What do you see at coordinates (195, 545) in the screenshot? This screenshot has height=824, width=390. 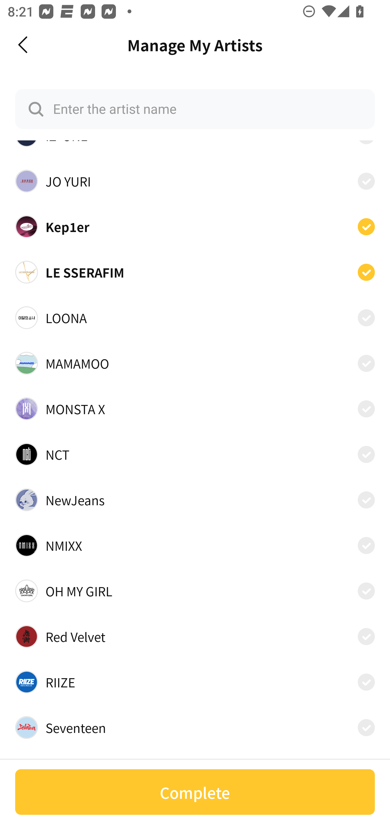 I see `NMIXX` at bounding box center [195, 545].